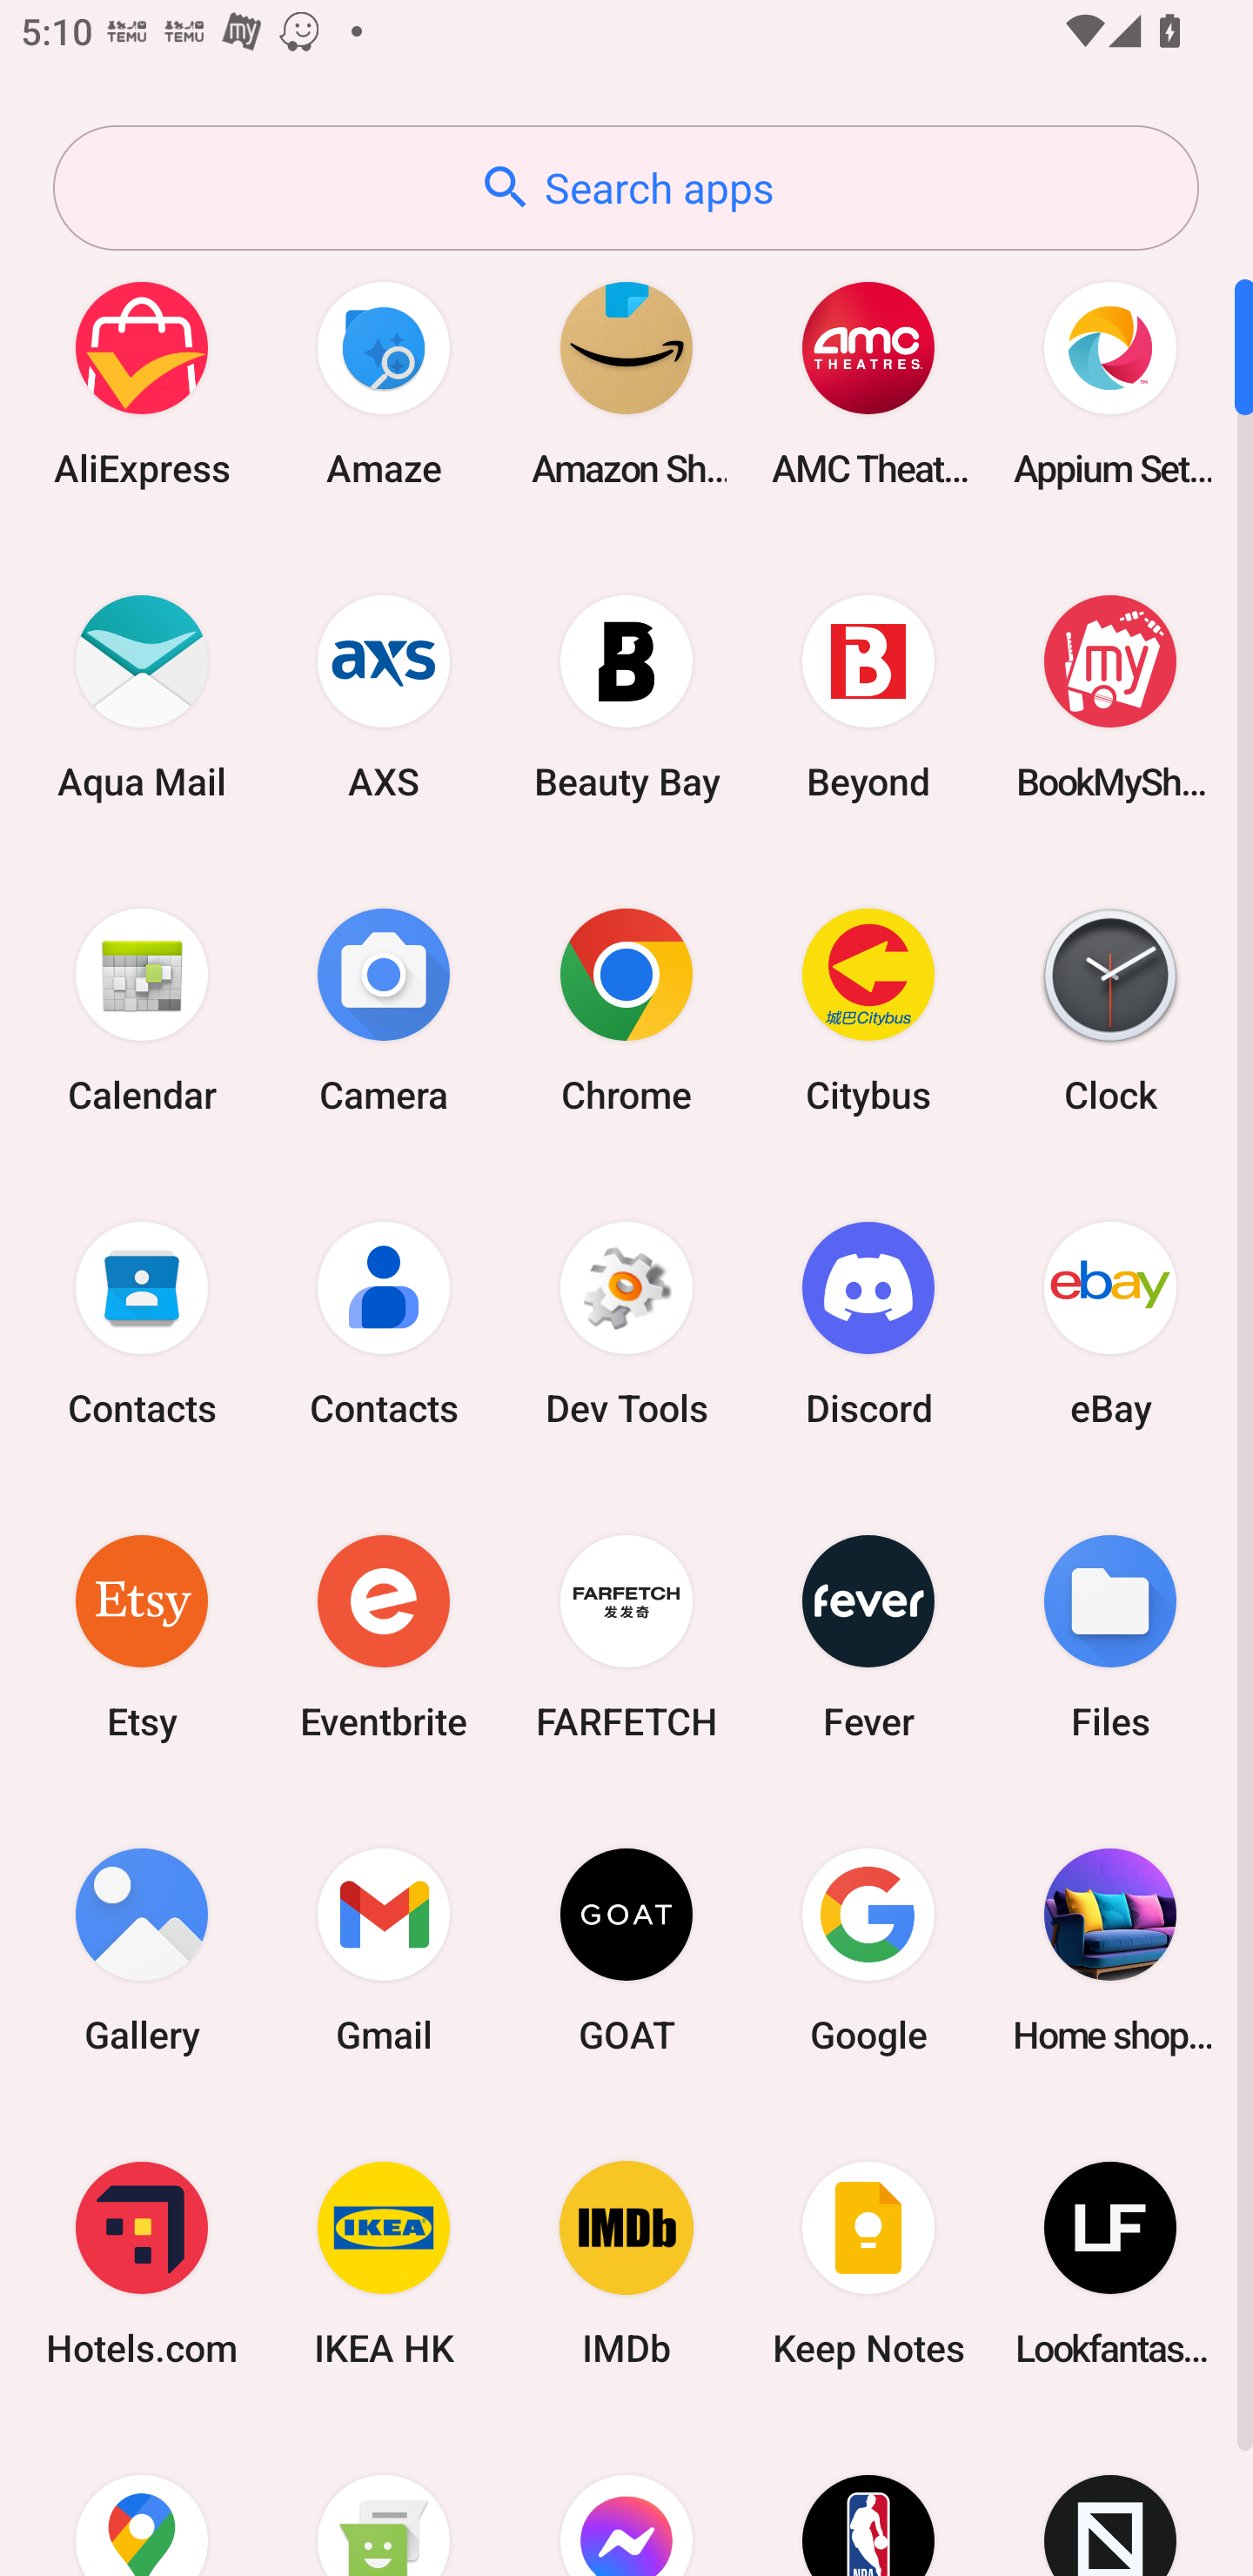 The image size is (1253, 2576). Describe the element at coordinates (626, 188) in the screenshot. I see `  Search apps` at that location.